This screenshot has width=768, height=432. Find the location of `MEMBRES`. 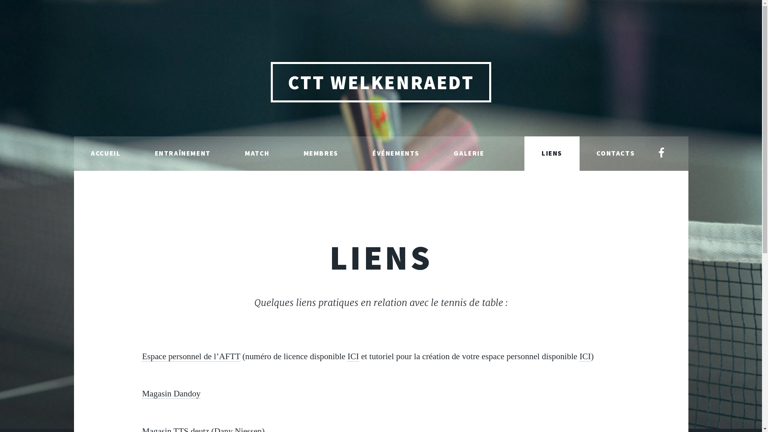

MEMBRES is located at coordinates (321, 154).